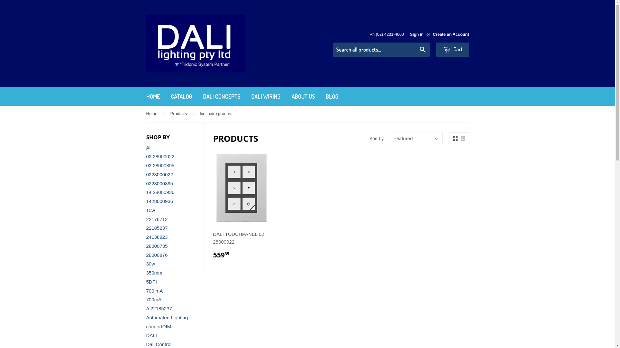 The height and width of the screenshot is (348, 620). Describe the element at coordinates (157, 228) in the screenshot. I see `22185237` at that location.